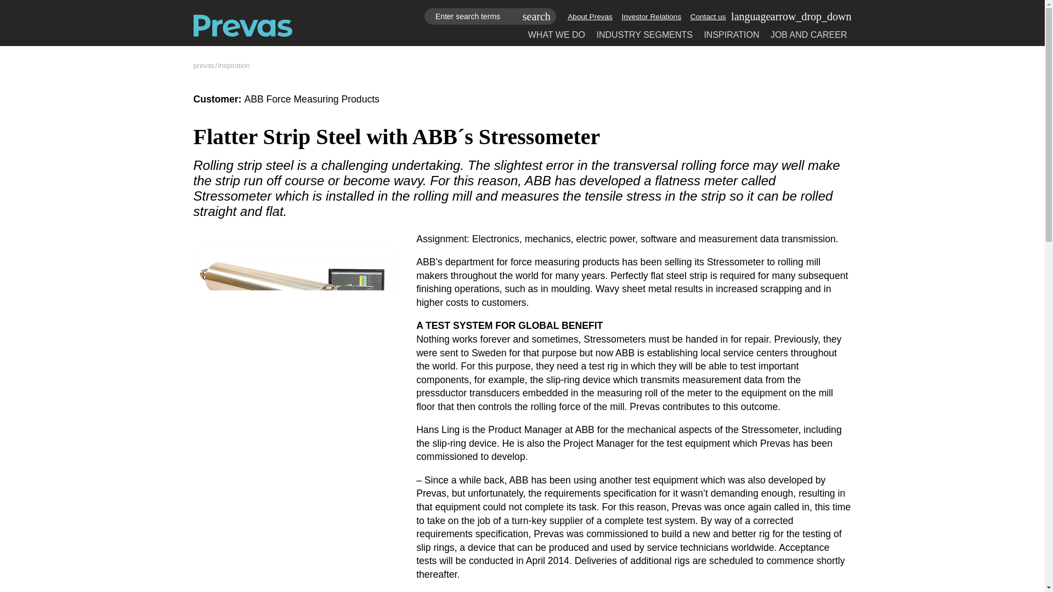  What do you see at coordinates (203, 66) in the screenshot?
I see `prevas` at bounding box center [203, 66].